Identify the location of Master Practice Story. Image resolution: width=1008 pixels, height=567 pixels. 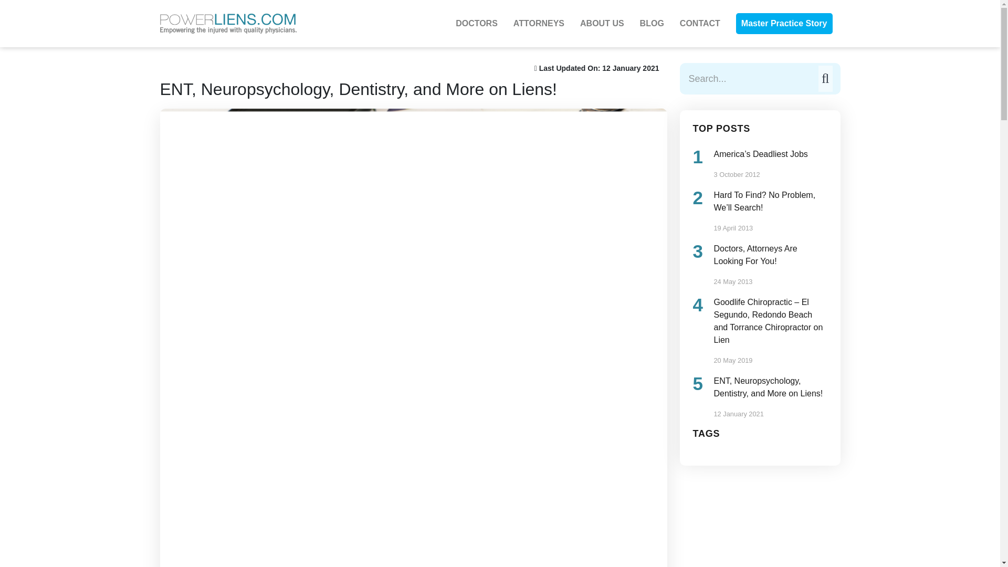
(784, 23).